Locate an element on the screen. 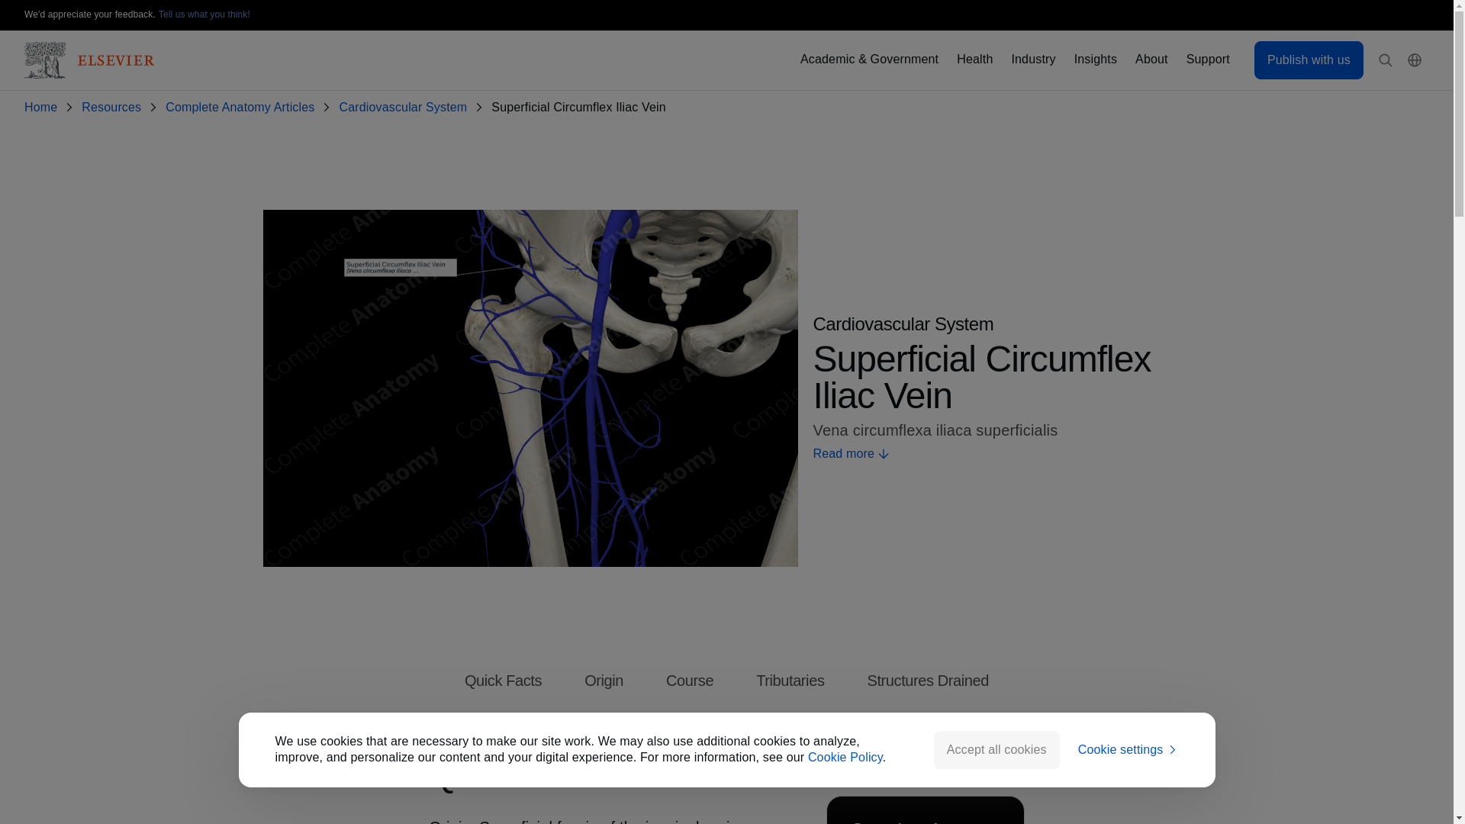  Home is located at coordinates (43, 108).